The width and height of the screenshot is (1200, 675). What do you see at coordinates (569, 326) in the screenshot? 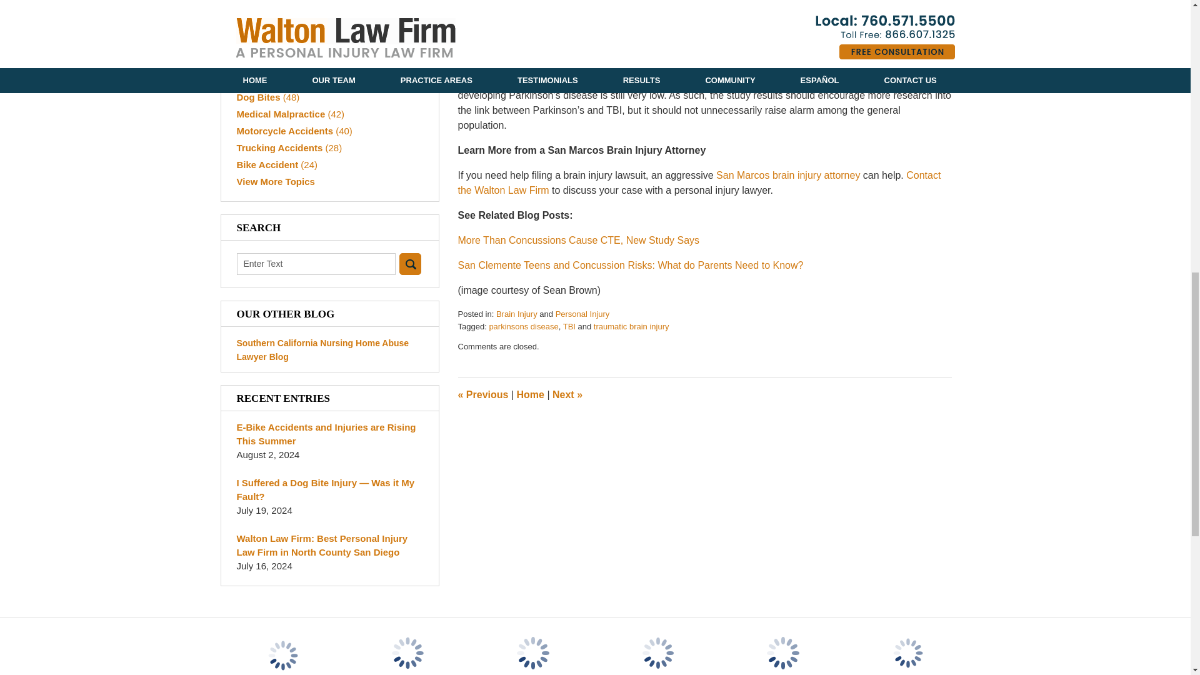
I see `View all posts tagged with TBI` at bounding box center [569, 326].